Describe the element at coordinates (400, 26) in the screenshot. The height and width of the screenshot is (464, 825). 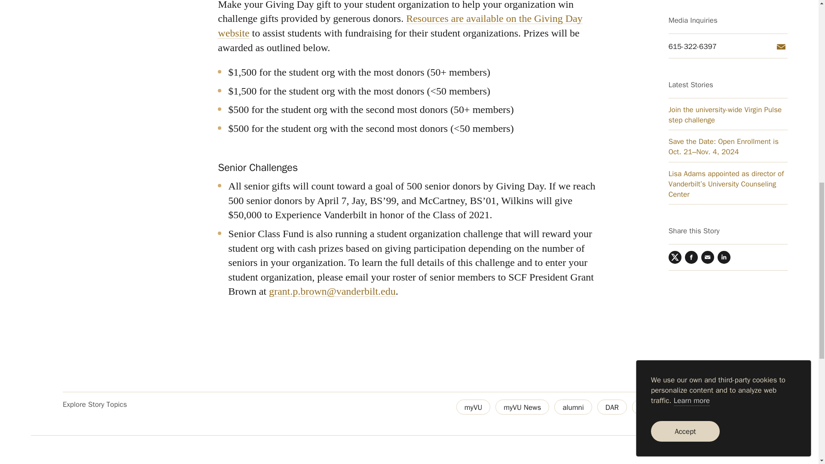
I see `Resources are available on the Giving Day website` at that location.